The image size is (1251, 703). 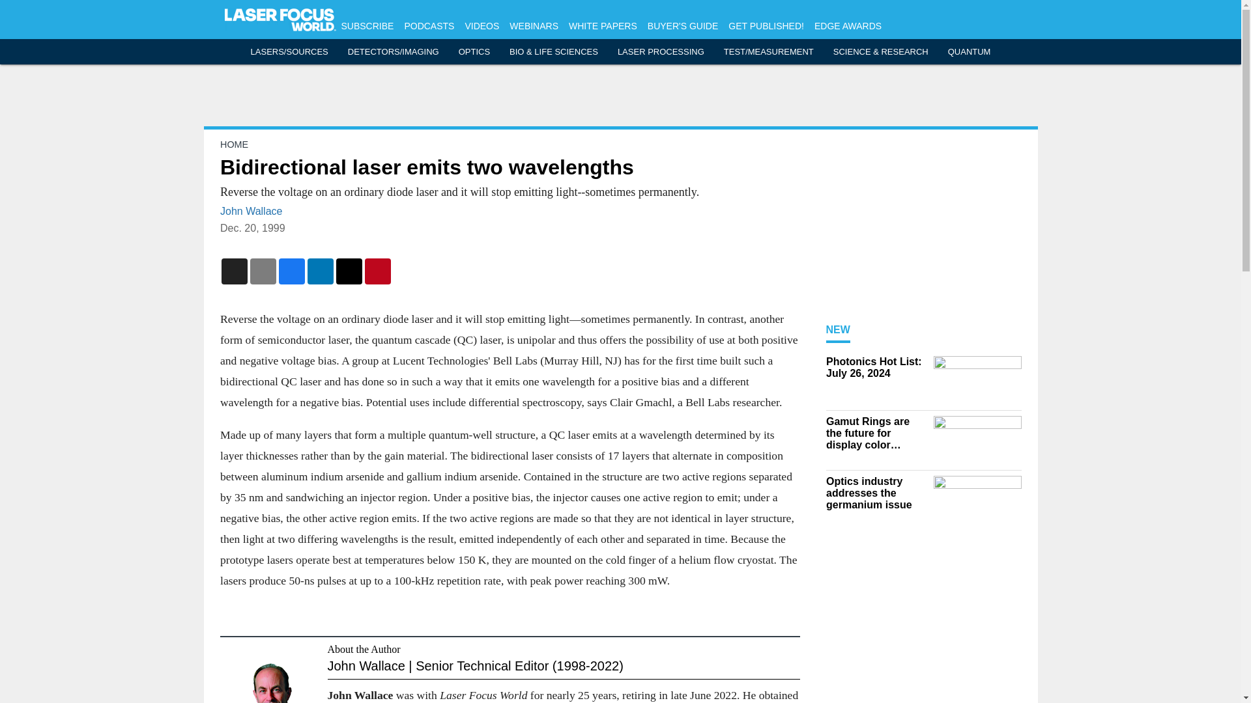 What do you see at coordinates (482, 26) in the screenshot?
I see `VIDEOS` at bounding box center [482, 26].